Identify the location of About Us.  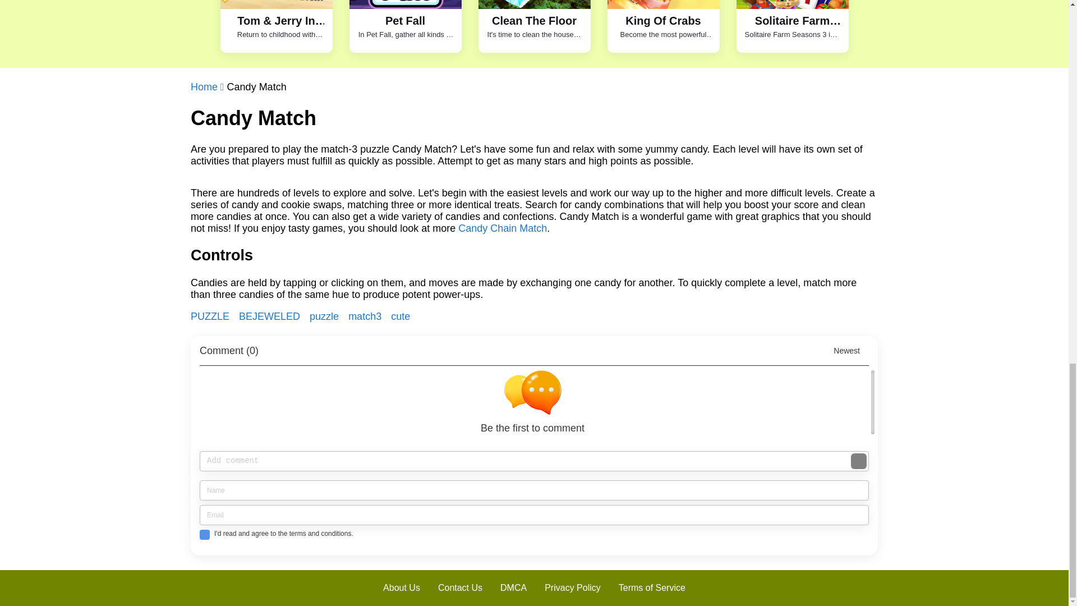
(401, 588).